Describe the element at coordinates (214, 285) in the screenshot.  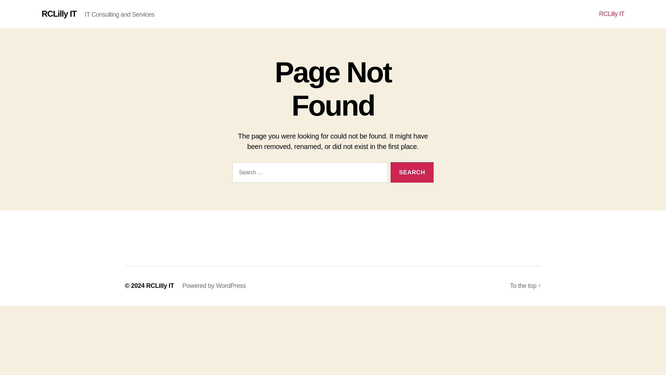
I see `Powered by WordPress` at that location.